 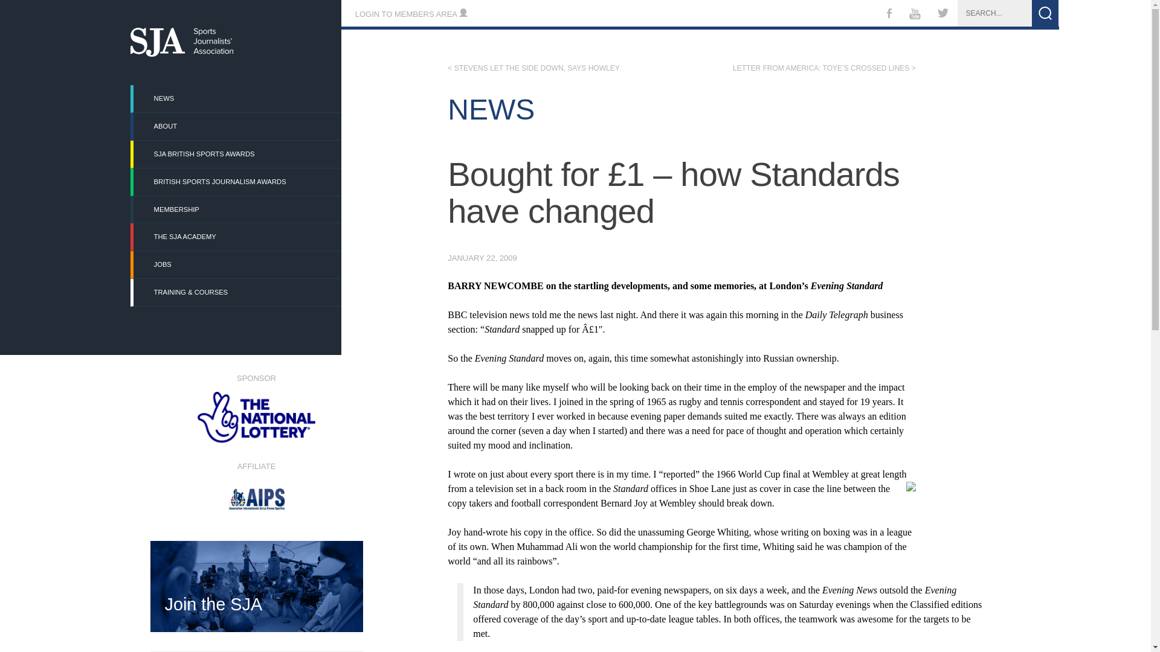 I want to click on THE SJA ACADEMY, so click(x=237, y=237).